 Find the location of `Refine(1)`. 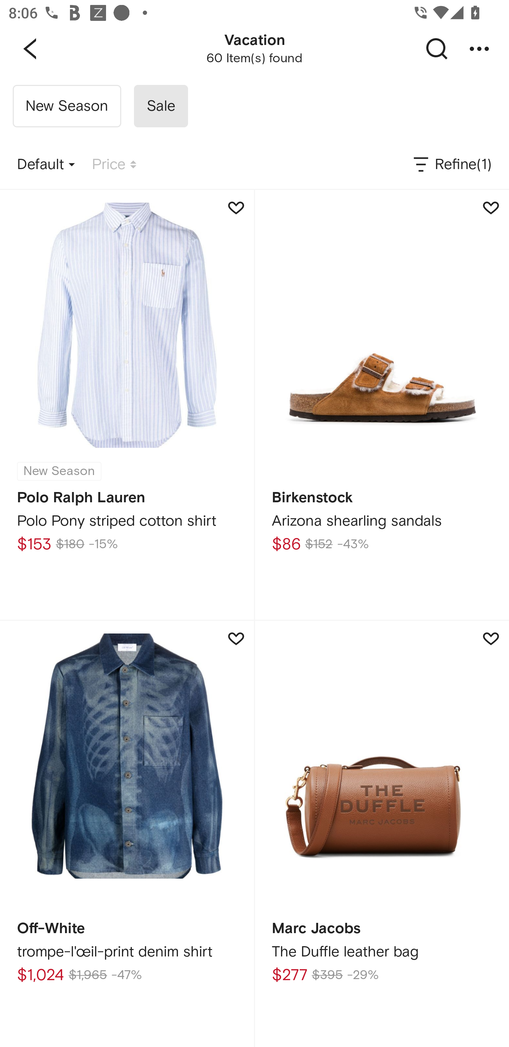

Refine(1) is located at coordinates (452, 165).